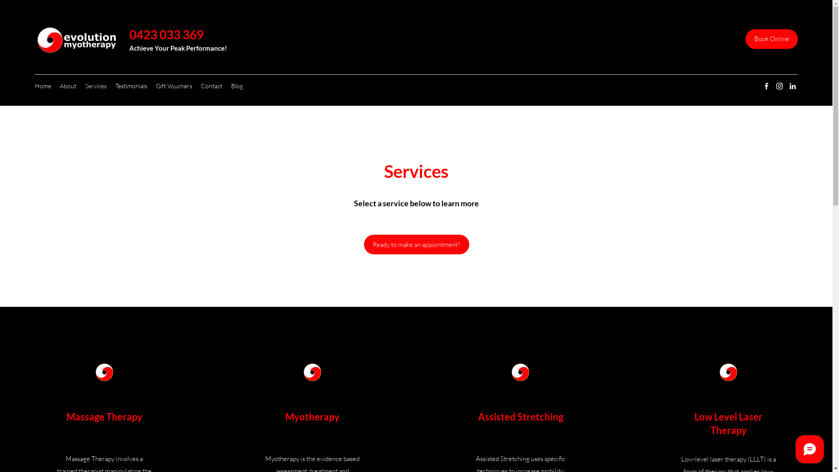  Describe the element at coordinates (174, 86) in the screenshot. I see `Gift Vouchers` at that location.